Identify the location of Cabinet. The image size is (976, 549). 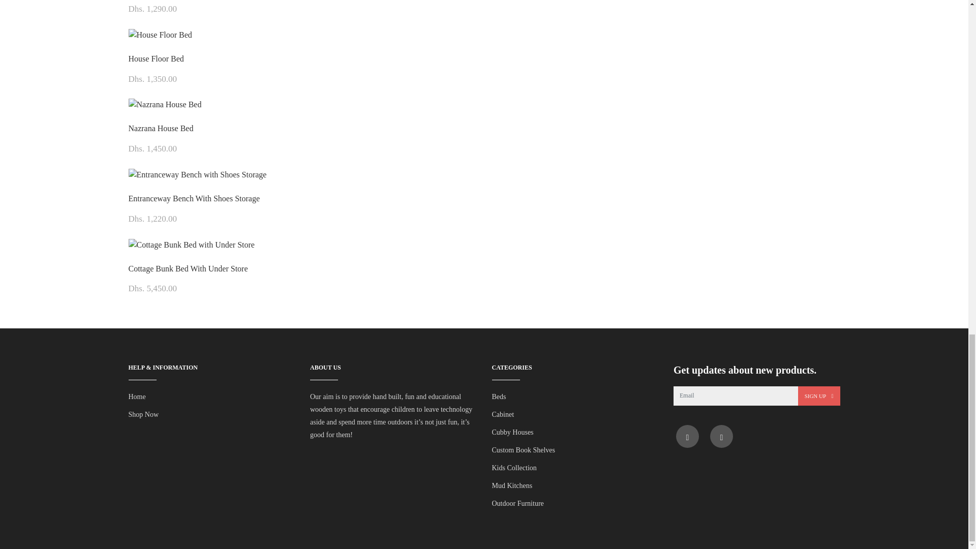
(503, 414).